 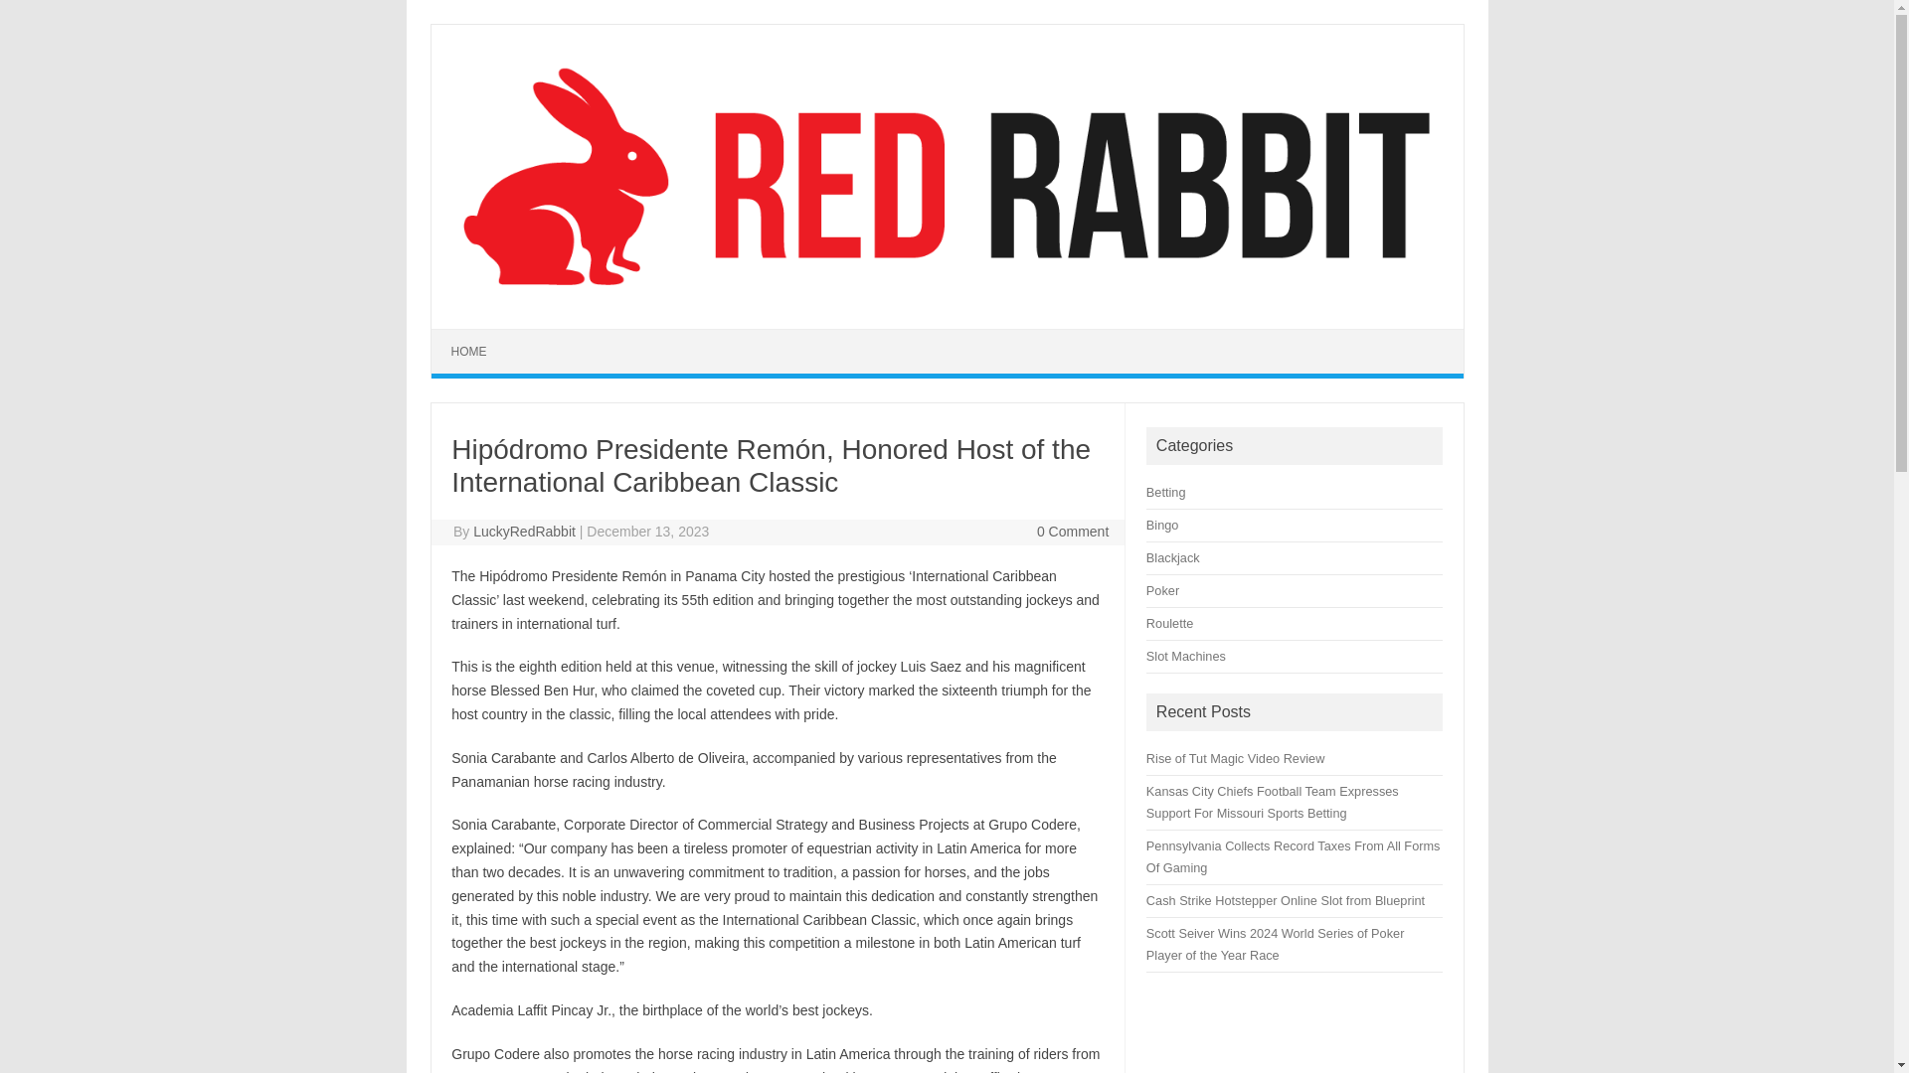 What do you see at coordinates (525, 532) in the screenshot?
I see `Posts by LuckyRedRabbit` at bounding box center [525, 532].